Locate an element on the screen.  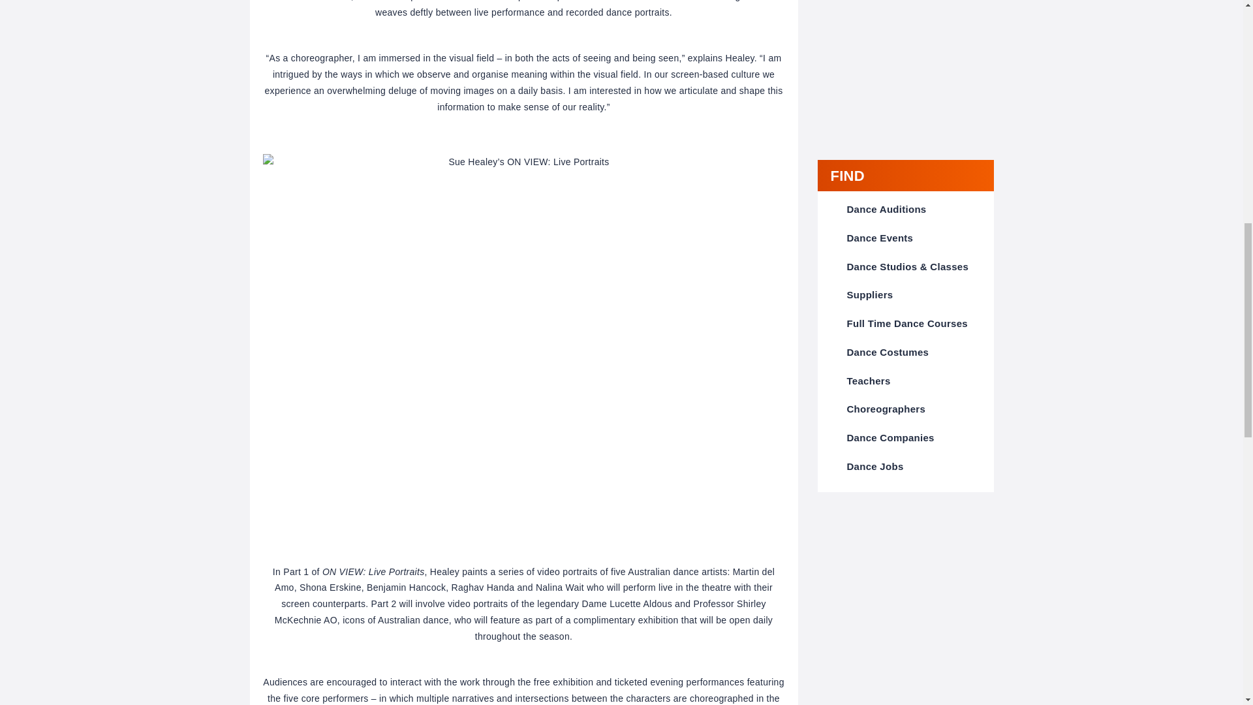
Dance Costumes is located at coordinates (888, 352).